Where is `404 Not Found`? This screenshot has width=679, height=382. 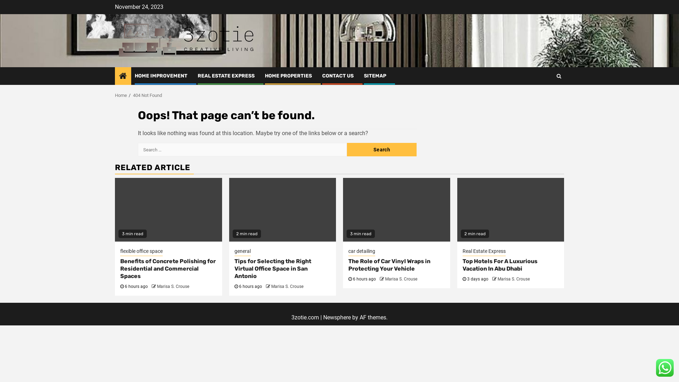
404 Not Found is located at coordinates (147, 95).